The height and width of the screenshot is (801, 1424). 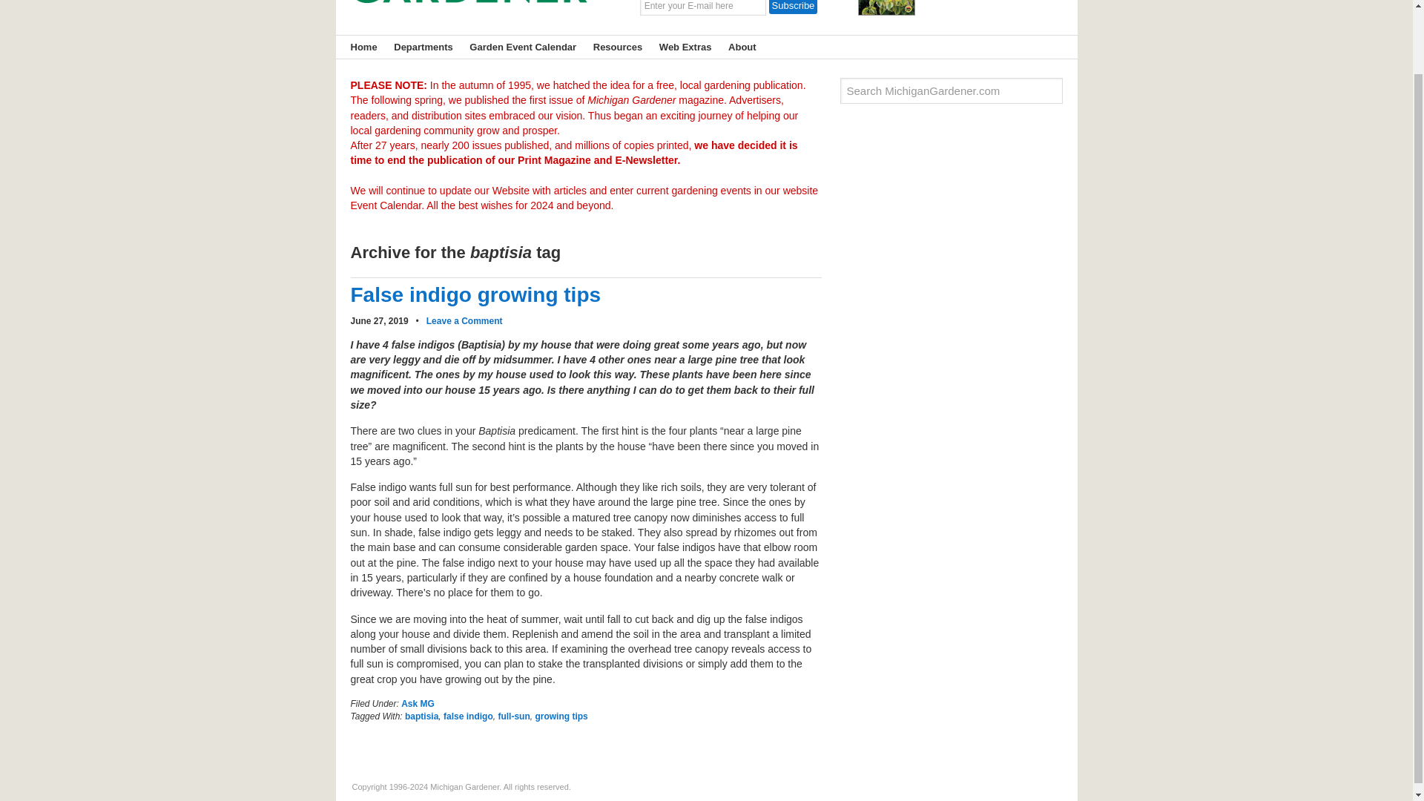 What do you see at coordinates (475, 294) in the screenshot?
I see `False indigo growing tips` at bounding box center [475, 294].